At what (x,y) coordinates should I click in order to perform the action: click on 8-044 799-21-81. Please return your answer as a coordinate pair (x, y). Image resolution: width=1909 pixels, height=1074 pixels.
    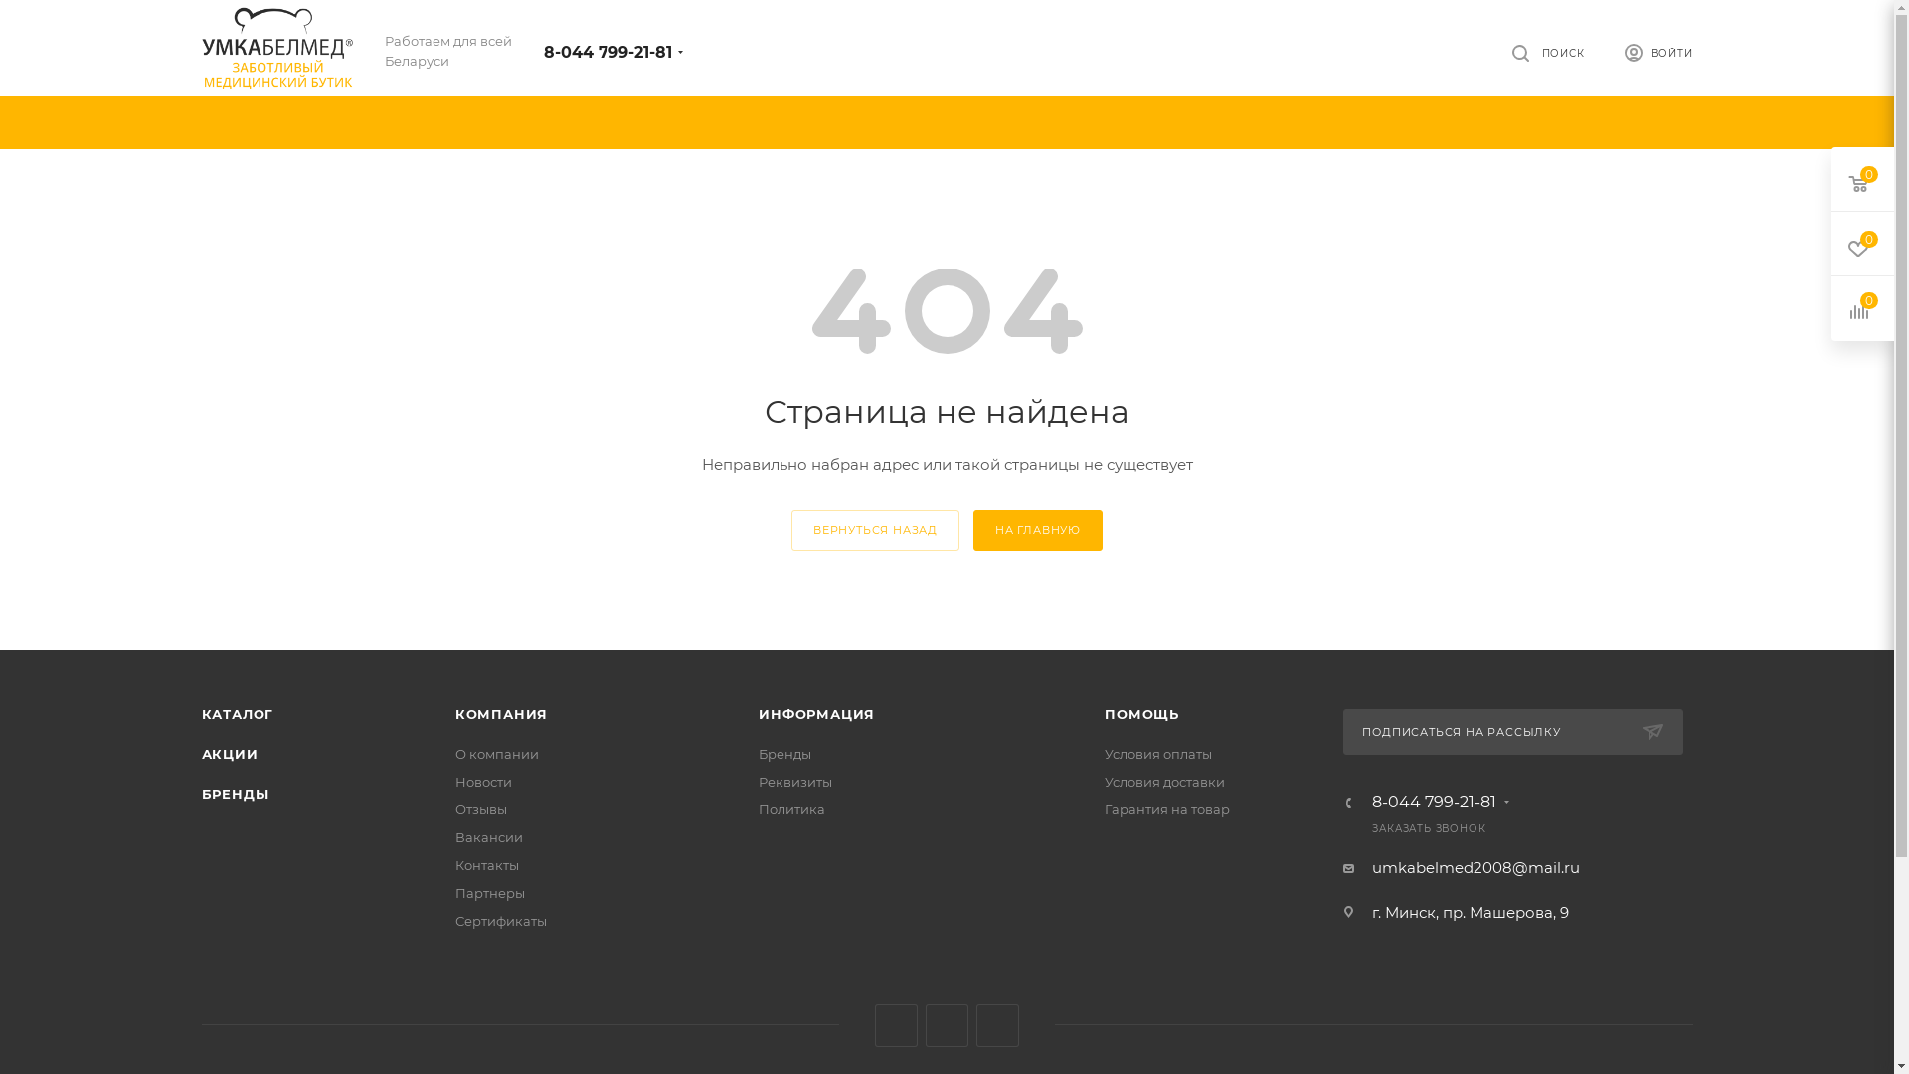
    Looking at the image, I should click on (1434, 803).